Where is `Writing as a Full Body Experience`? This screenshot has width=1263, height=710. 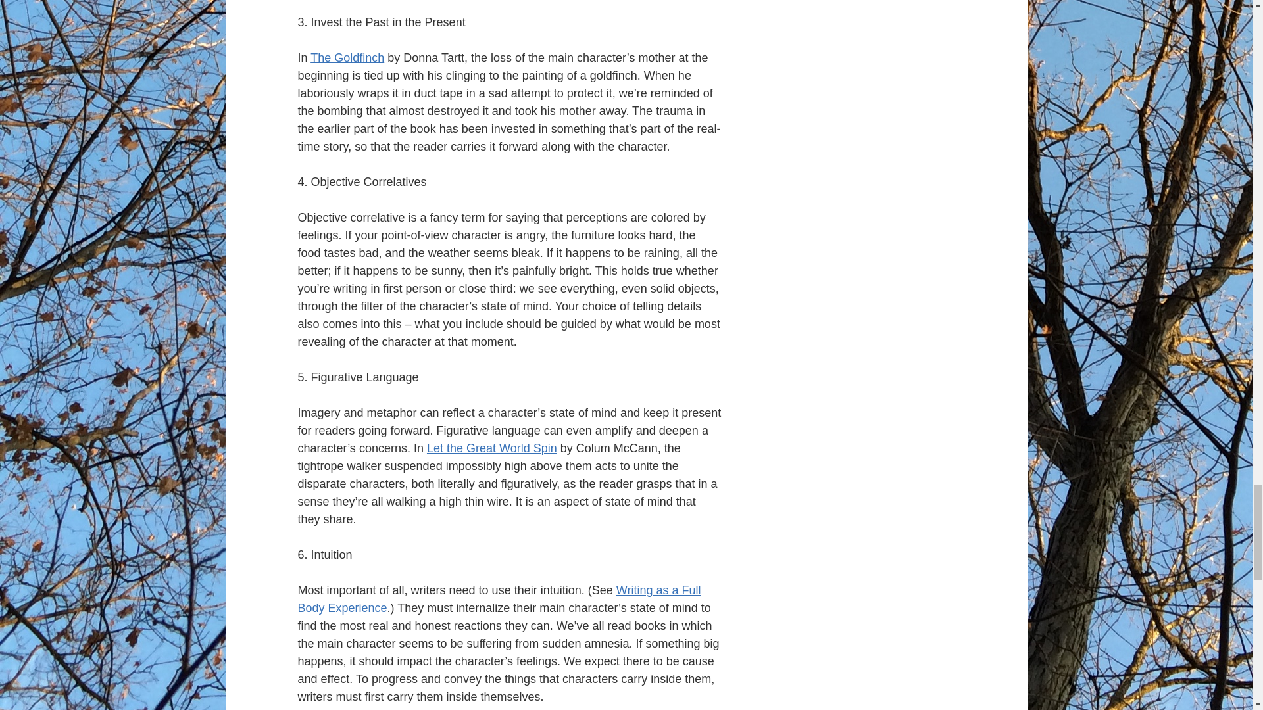
Writing as a Full Body Experience is located at coordinates (499, 599).